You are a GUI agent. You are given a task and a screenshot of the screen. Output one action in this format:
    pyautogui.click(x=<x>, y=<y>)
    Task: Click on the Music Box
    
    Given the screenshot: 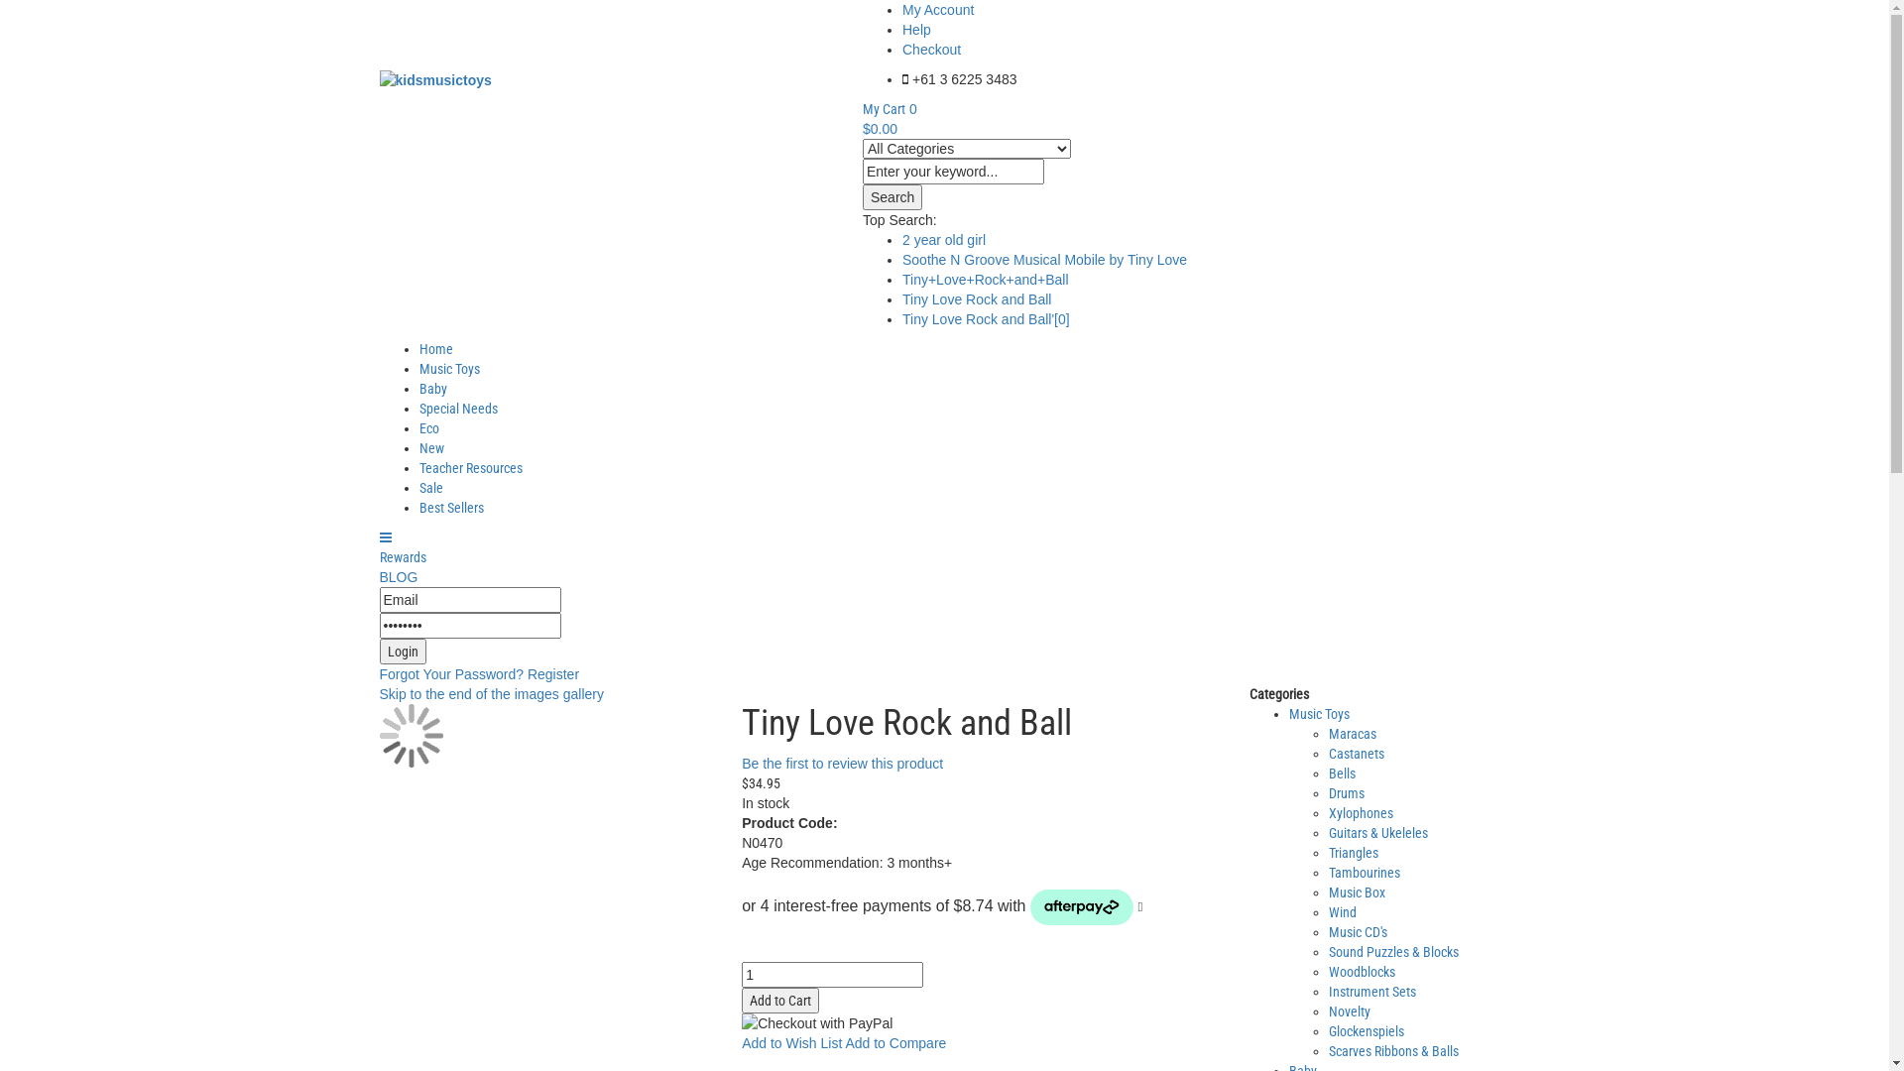 What is the action you would take?
    pyautogui.click(x=1357, y=892)
    